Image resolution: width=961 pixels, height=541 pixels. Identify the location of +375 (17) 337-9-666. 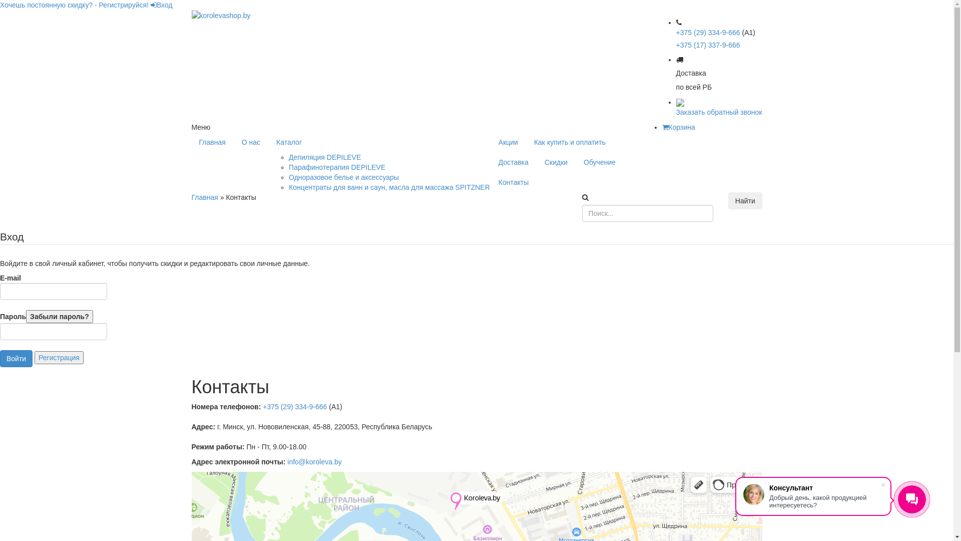
(708, 45).